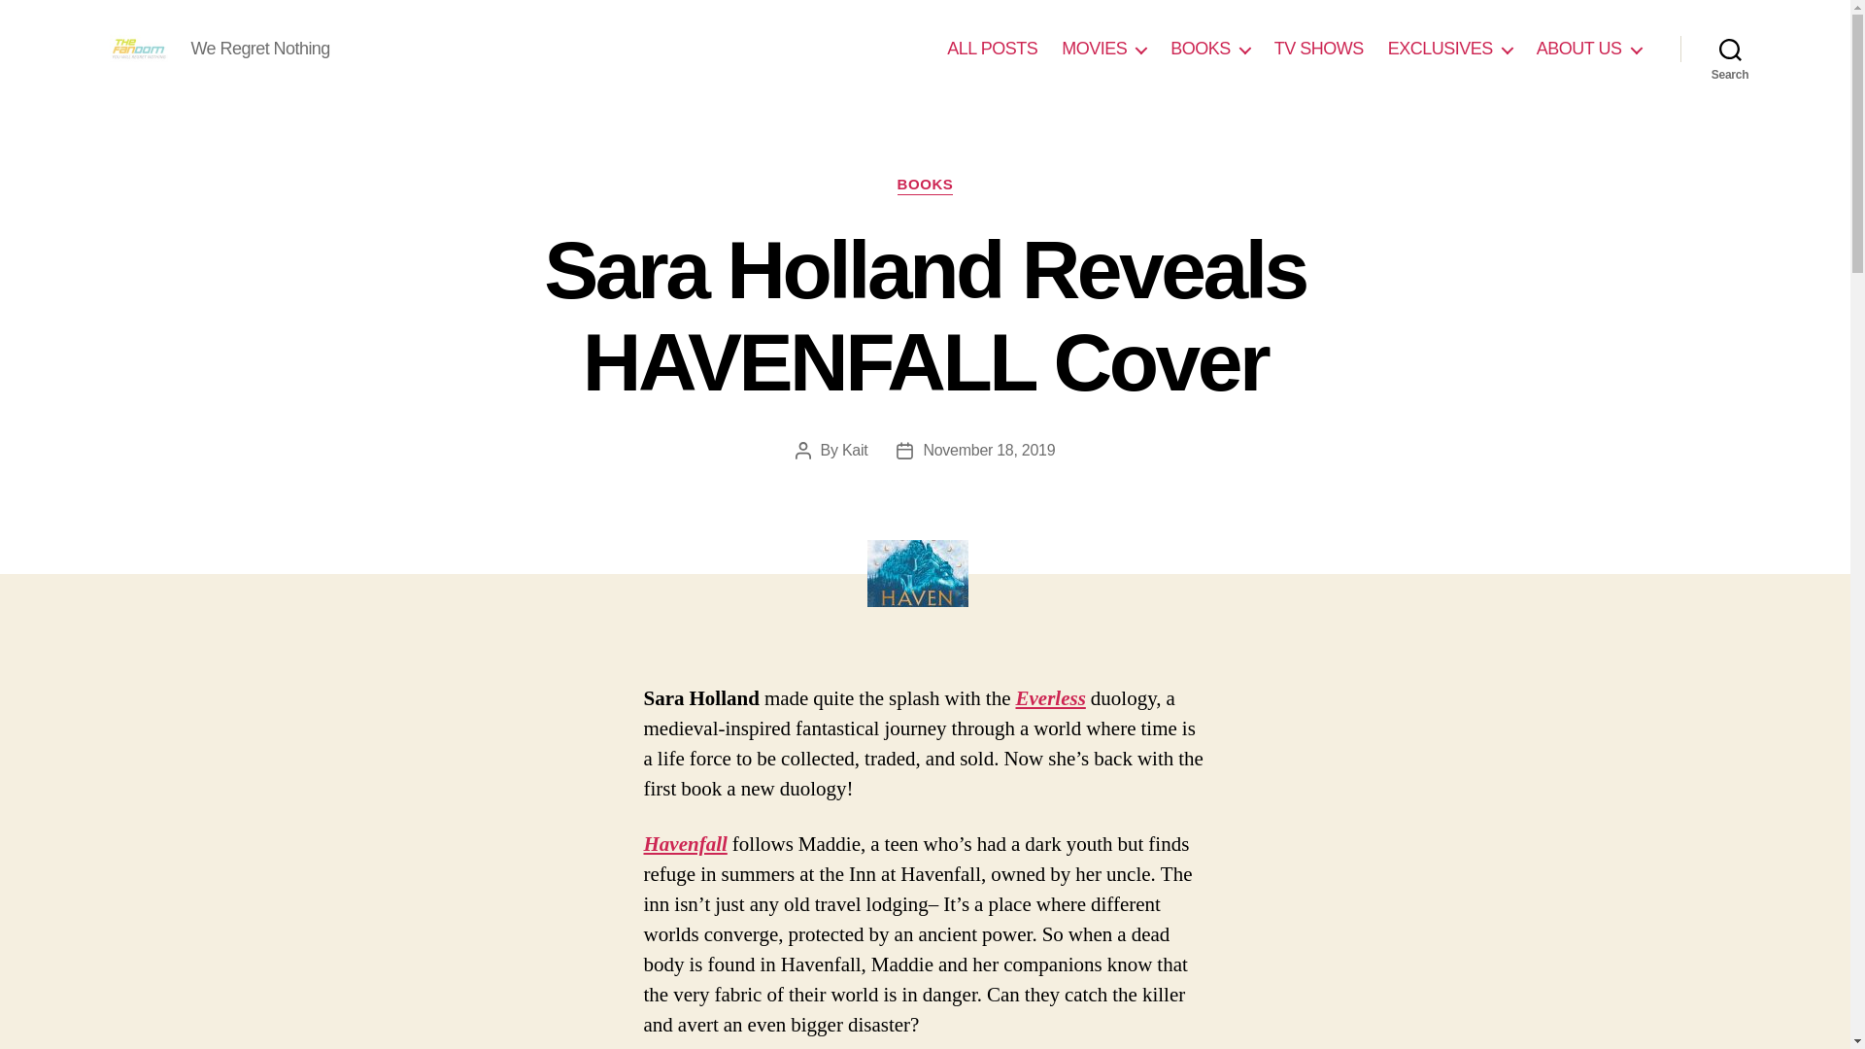 This screenshot has height=1049, width=1865. I want to click on Search, so click(1730, 49).